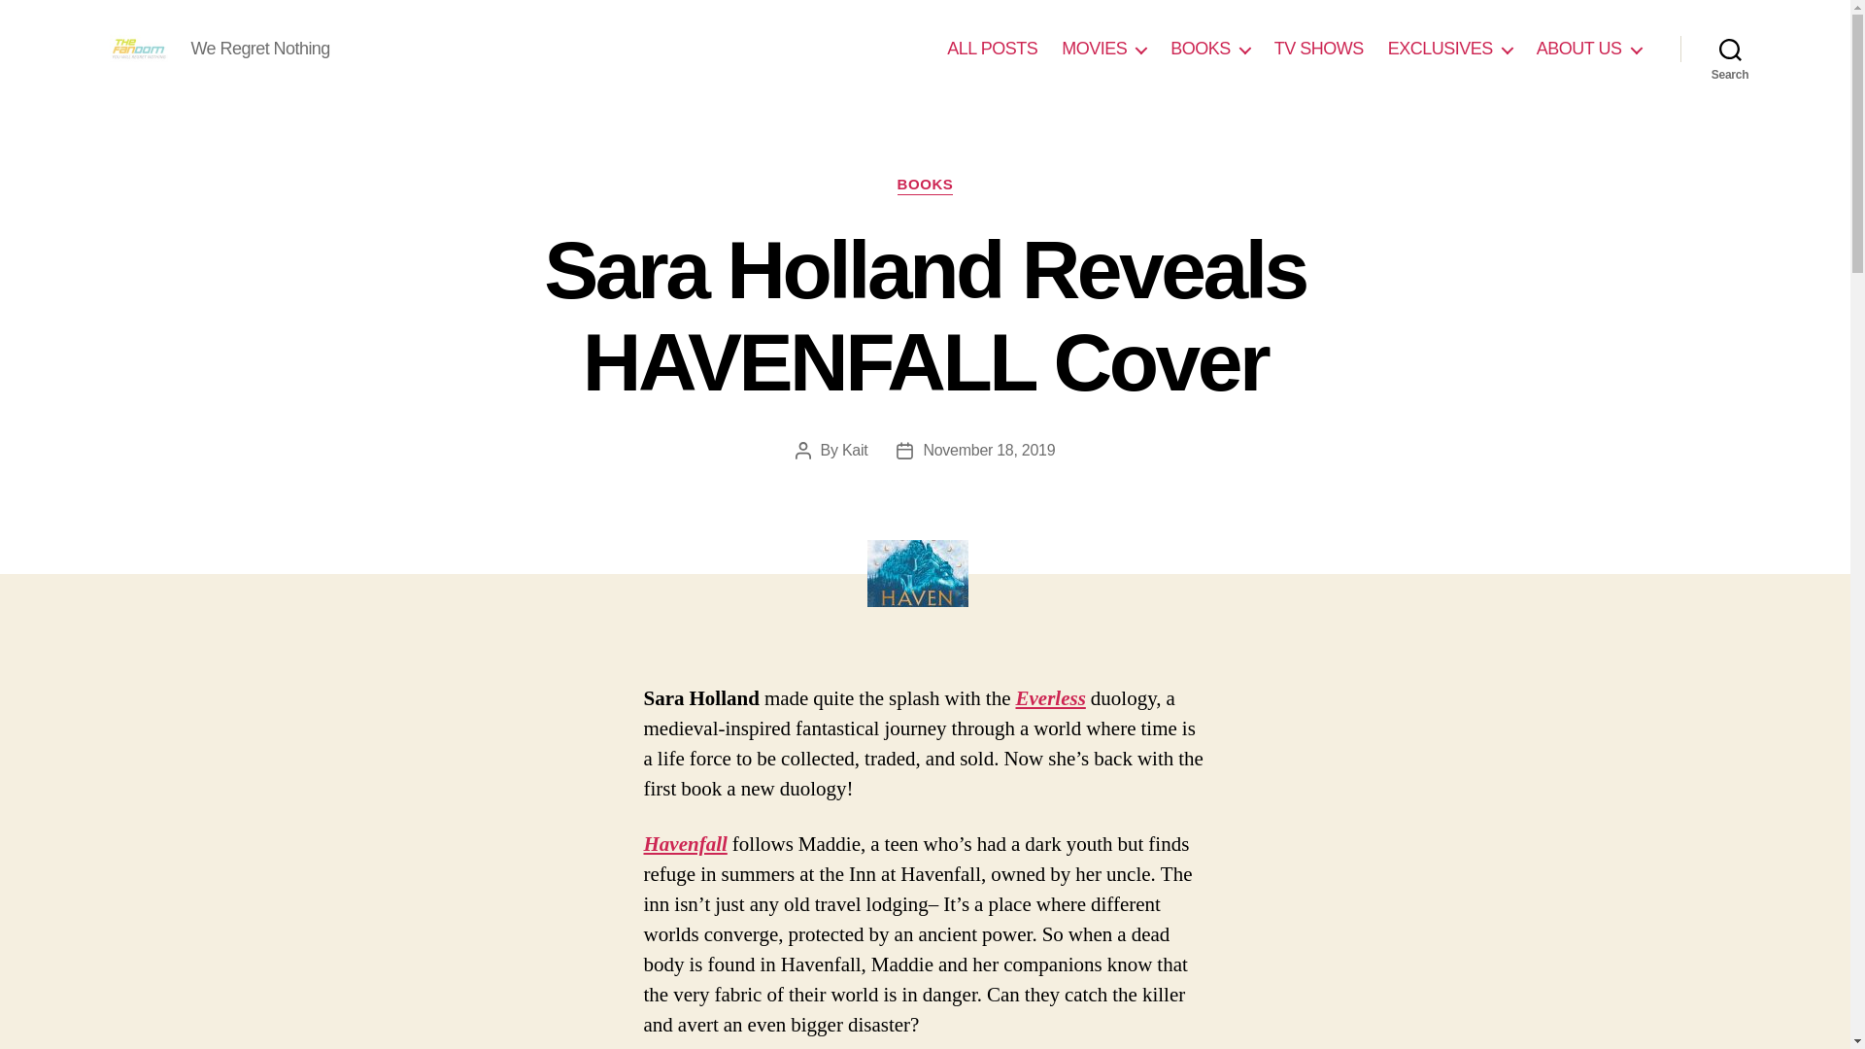 This screenshot has height=1049, width=1865. I want to click on Search, so click(1730, 49).